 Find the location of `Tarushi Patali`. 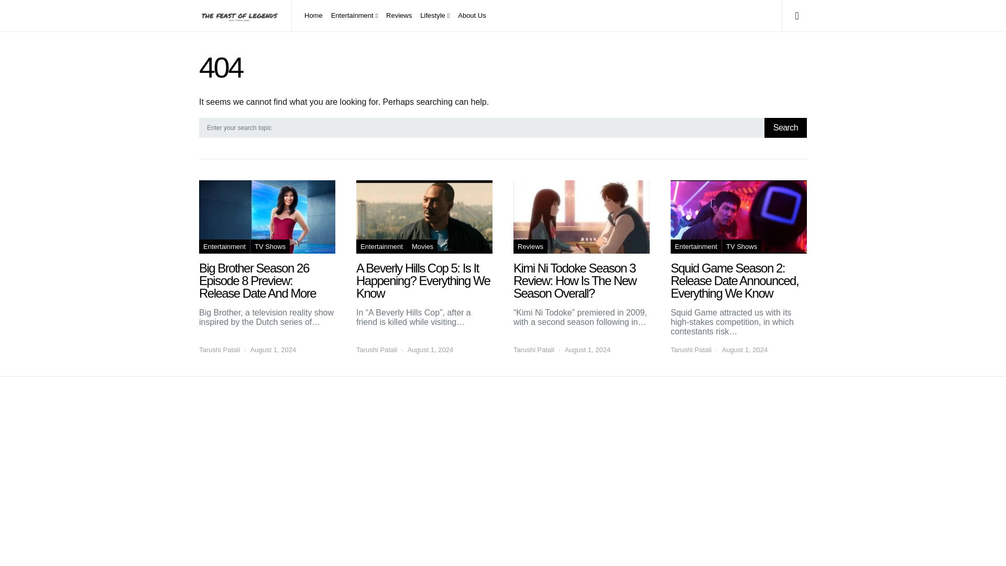

Tarushi Patali is located at coordinates (533, 350).